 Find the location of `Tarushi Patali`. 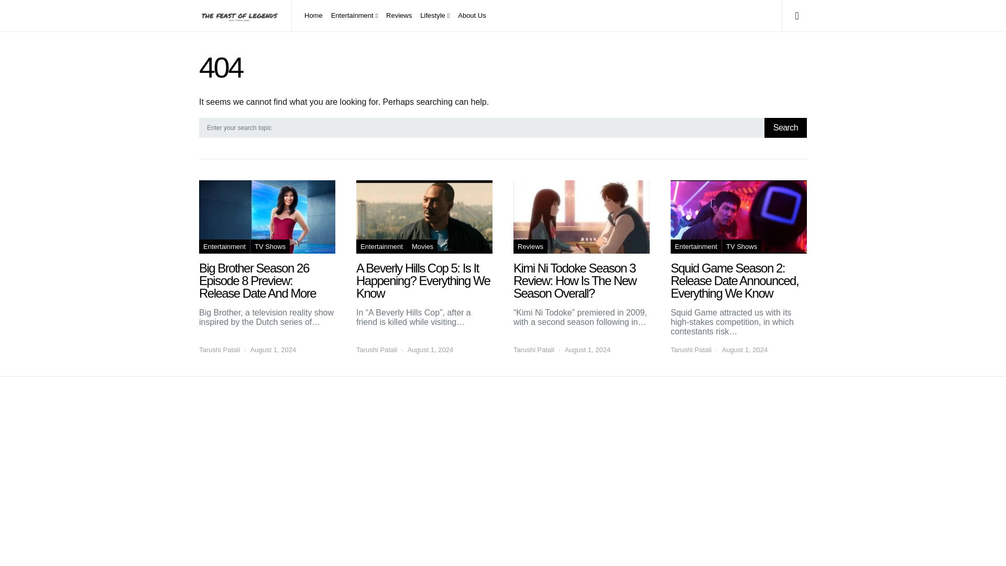

Tarushi Patali is located at coordinates (533, 350).